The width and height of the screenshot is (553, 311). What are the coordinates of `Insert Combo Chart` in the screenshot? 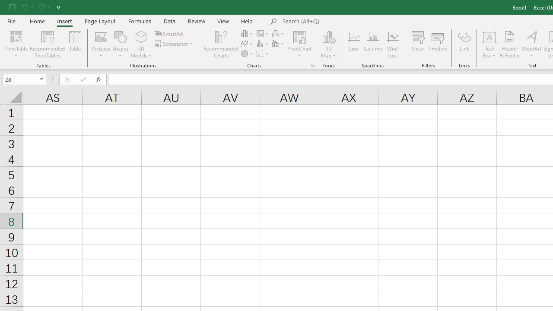 It's located at (279, 44).